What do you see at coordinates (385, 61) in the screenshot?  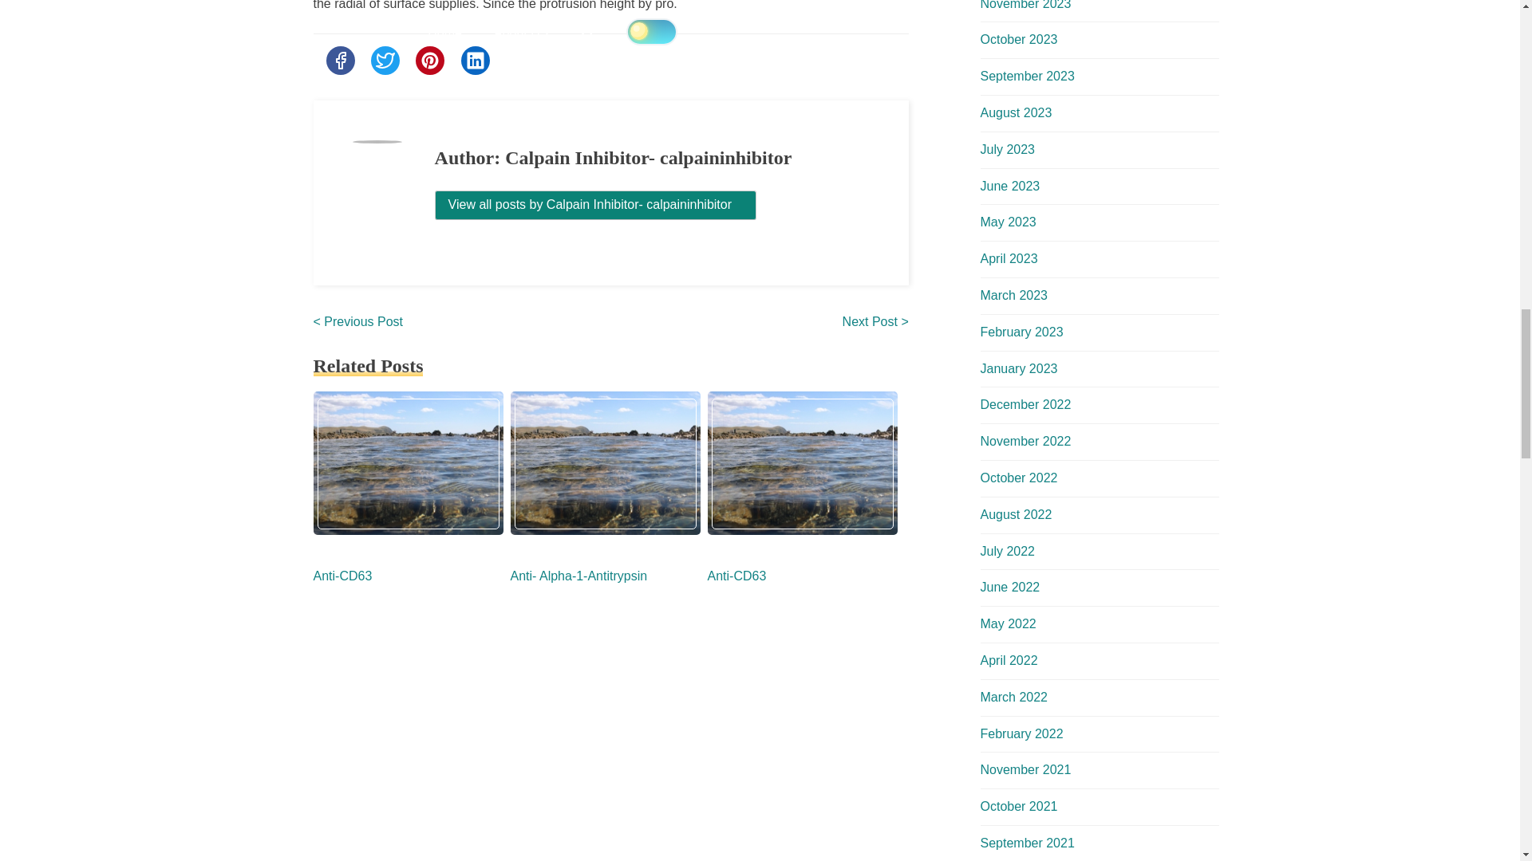 I see `Share this post on Twitter` at bounding box center [385, 61].